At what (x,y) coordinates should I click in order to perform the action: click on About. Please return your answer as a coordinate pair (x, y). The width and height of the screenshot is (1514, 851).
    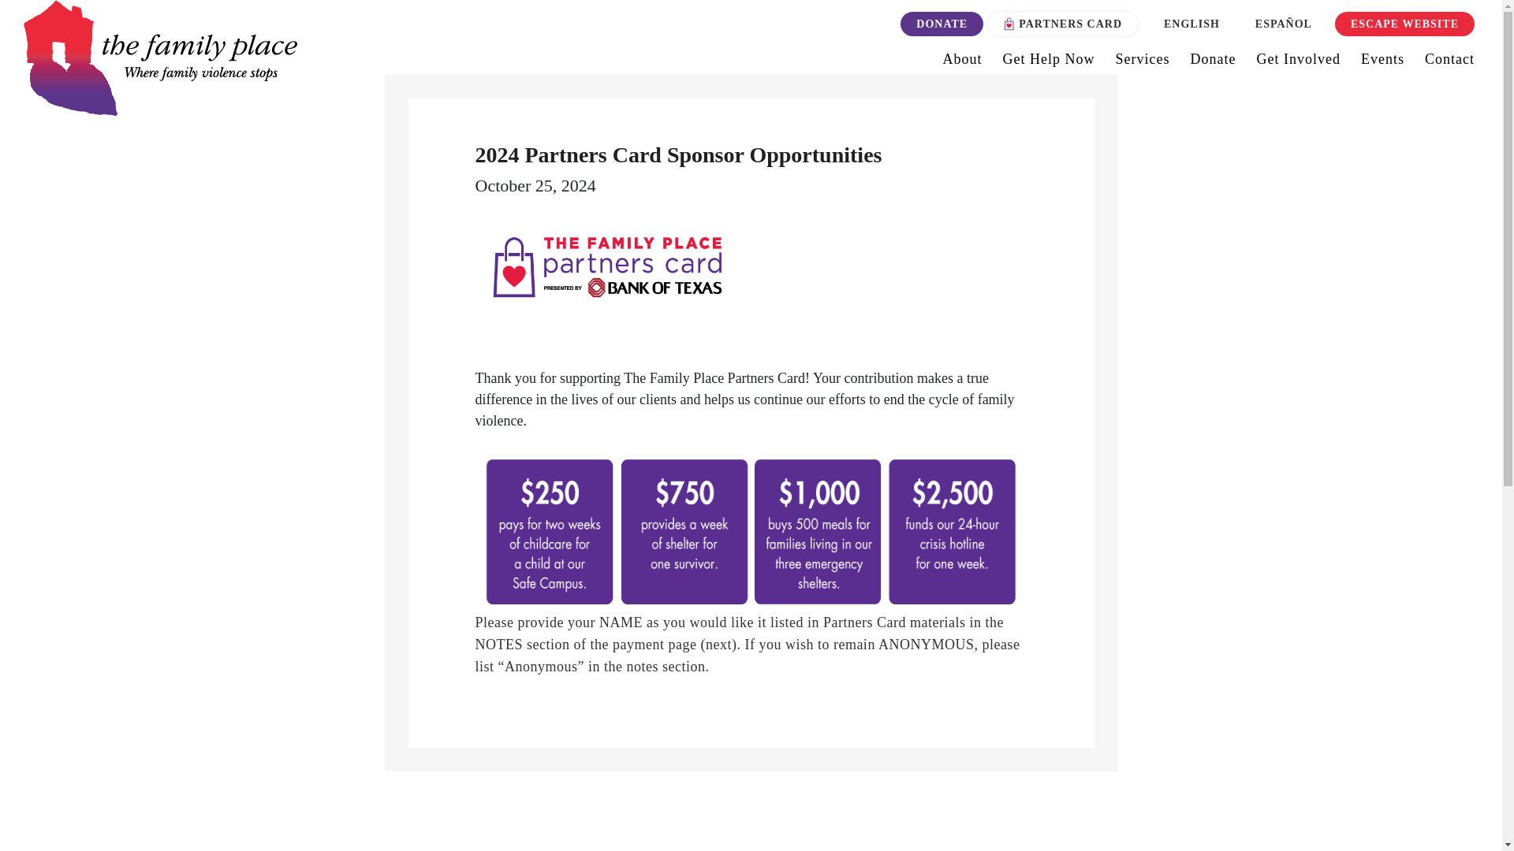
    Looking at the image, I should click on (962, 62).